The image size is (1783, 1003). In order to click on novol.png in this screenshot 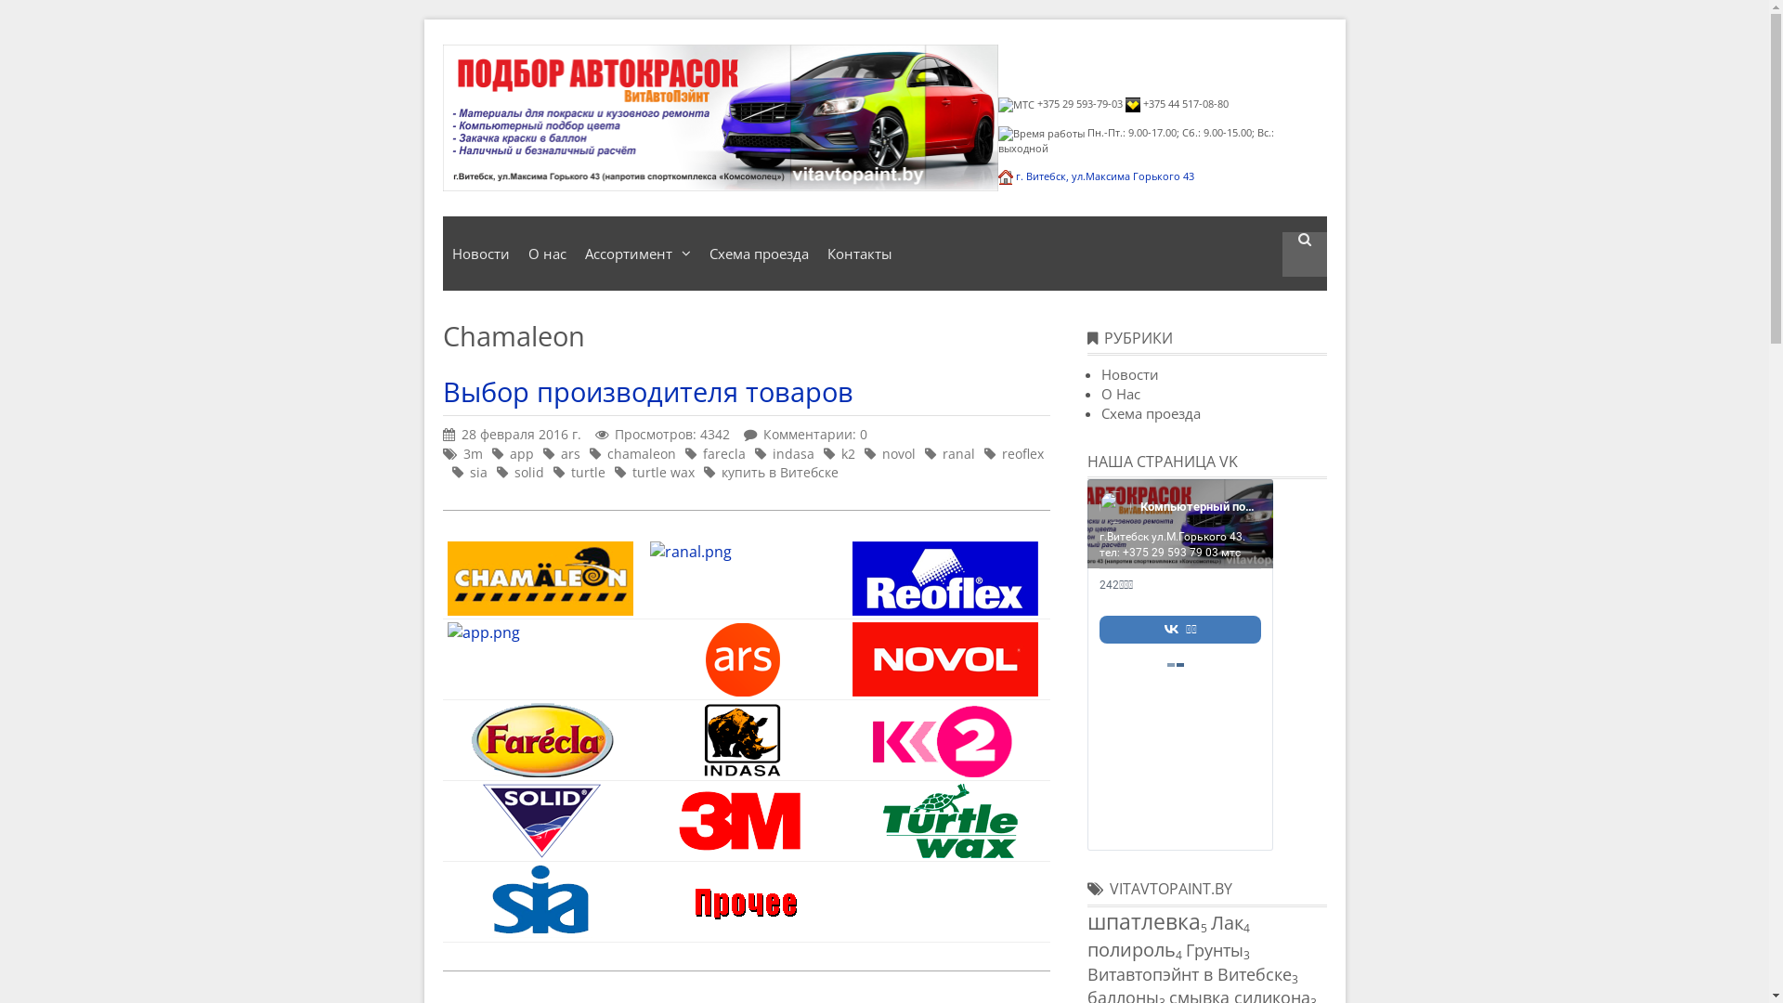, I will do `click(945, 659)`.